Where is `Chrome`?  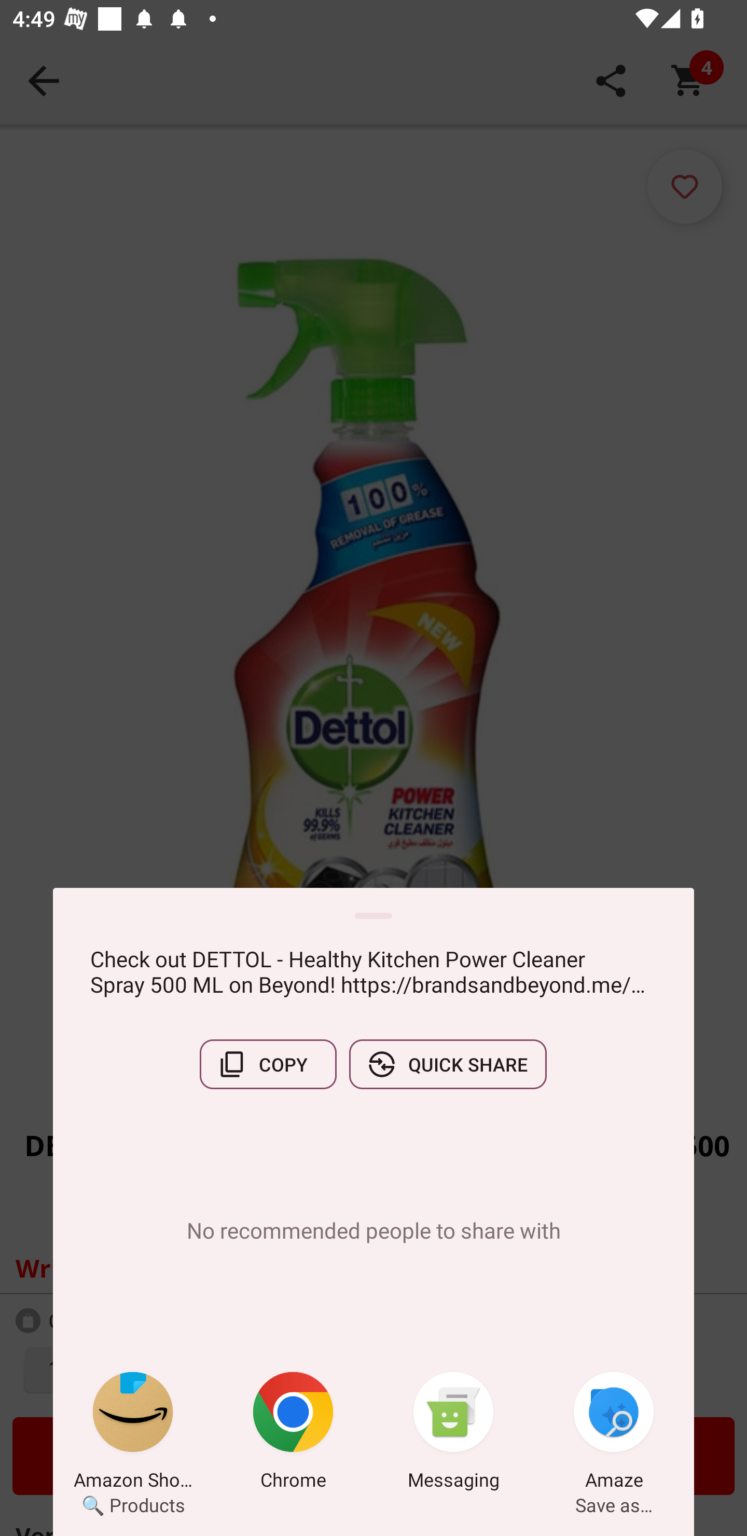 Chrome is located at coordinates (293, 1434).